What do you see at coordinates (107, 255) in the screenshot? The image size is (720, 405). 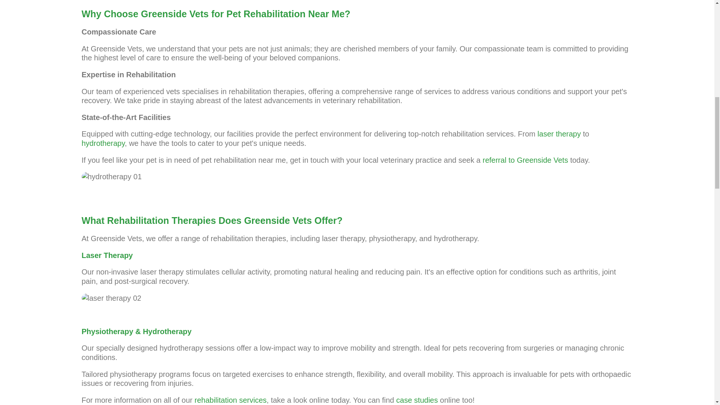 I see `Laser Therapy` at bounding box center [107, 255].